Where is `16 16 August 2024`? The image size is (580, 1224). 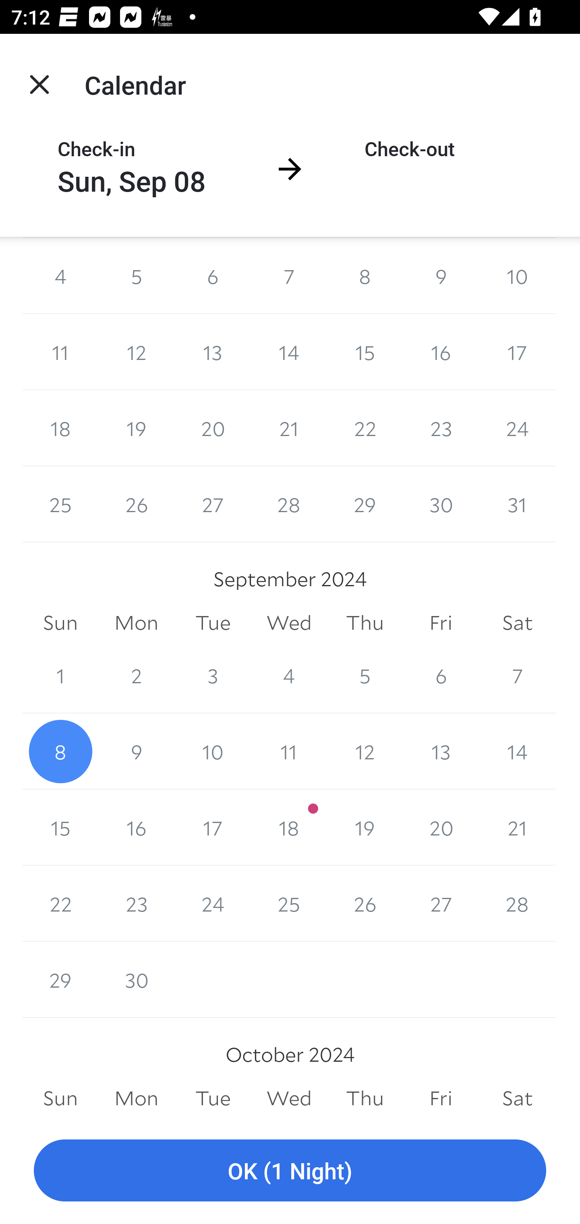
16 16 August 2024 is located at coordinates (441, 352).